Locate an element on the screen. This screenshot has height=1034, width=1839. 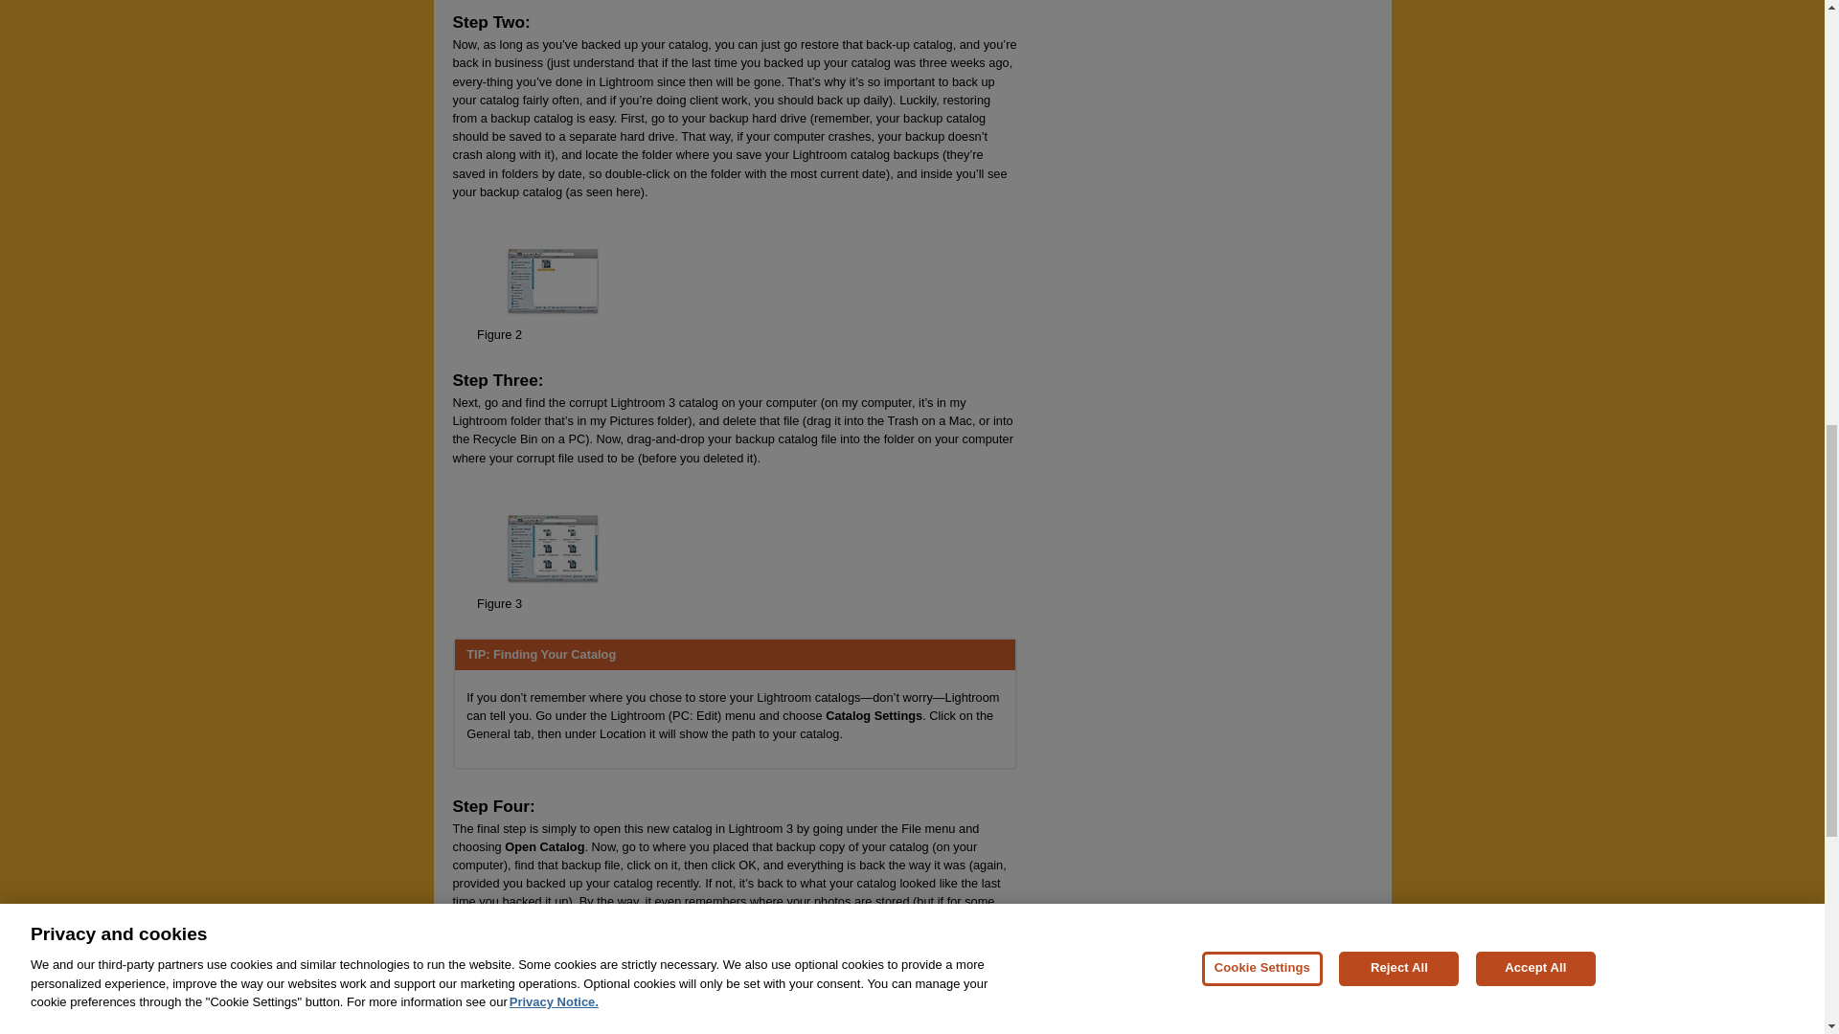
Figure 3 is located at coordinates (499, 603).